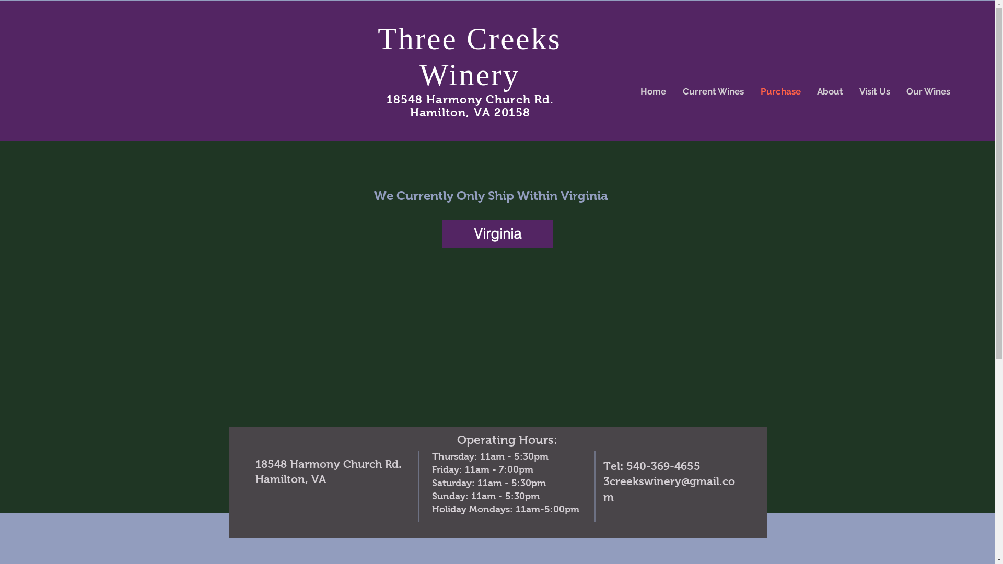 The image size is (1003, 564). What do you see at coordinates (714, 91) in the screenshot?
I see `Current Wines` at bounding box center [714, 91].